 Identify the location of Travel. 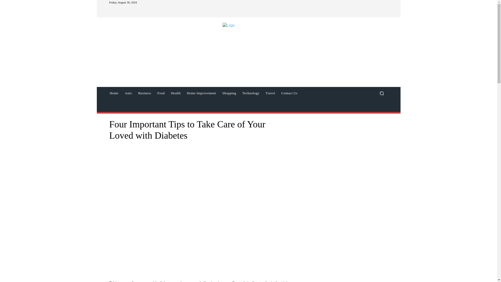
(270, 93).